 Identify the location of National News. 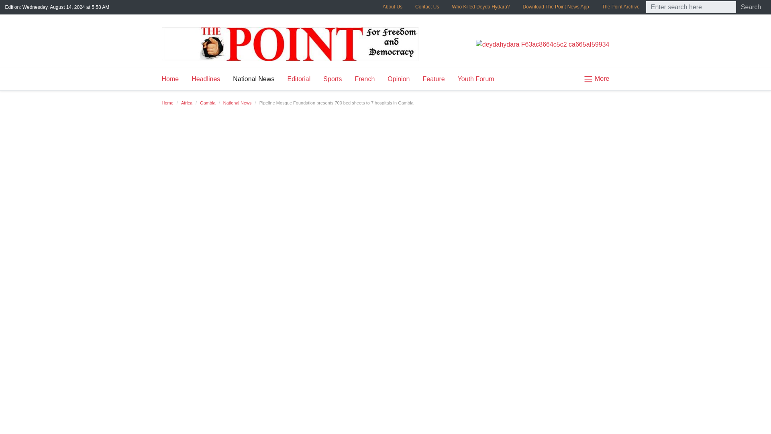
(238, 103).